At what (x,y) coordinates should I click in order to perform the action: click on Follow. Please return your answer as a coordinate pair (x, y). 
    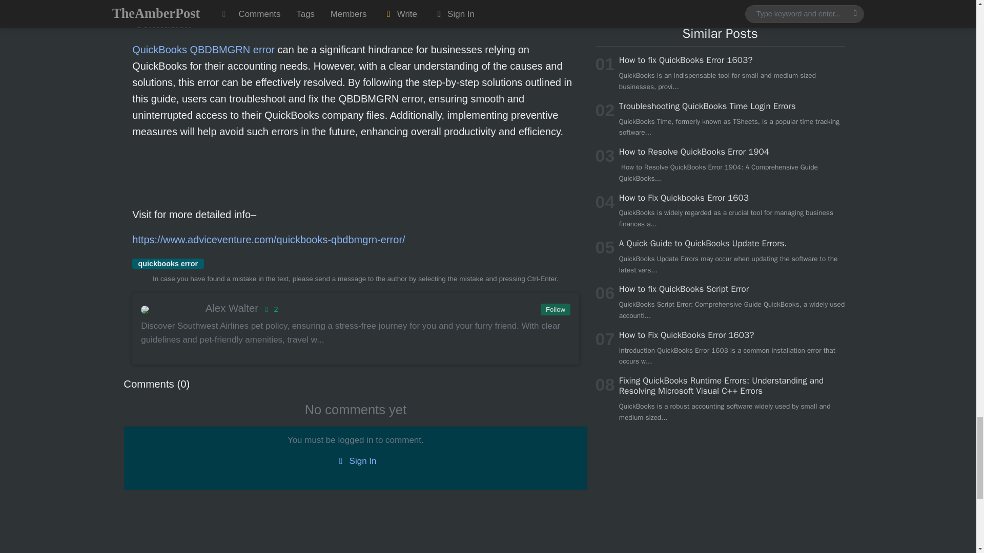
    Looking at the image, I should click on (555, 309).